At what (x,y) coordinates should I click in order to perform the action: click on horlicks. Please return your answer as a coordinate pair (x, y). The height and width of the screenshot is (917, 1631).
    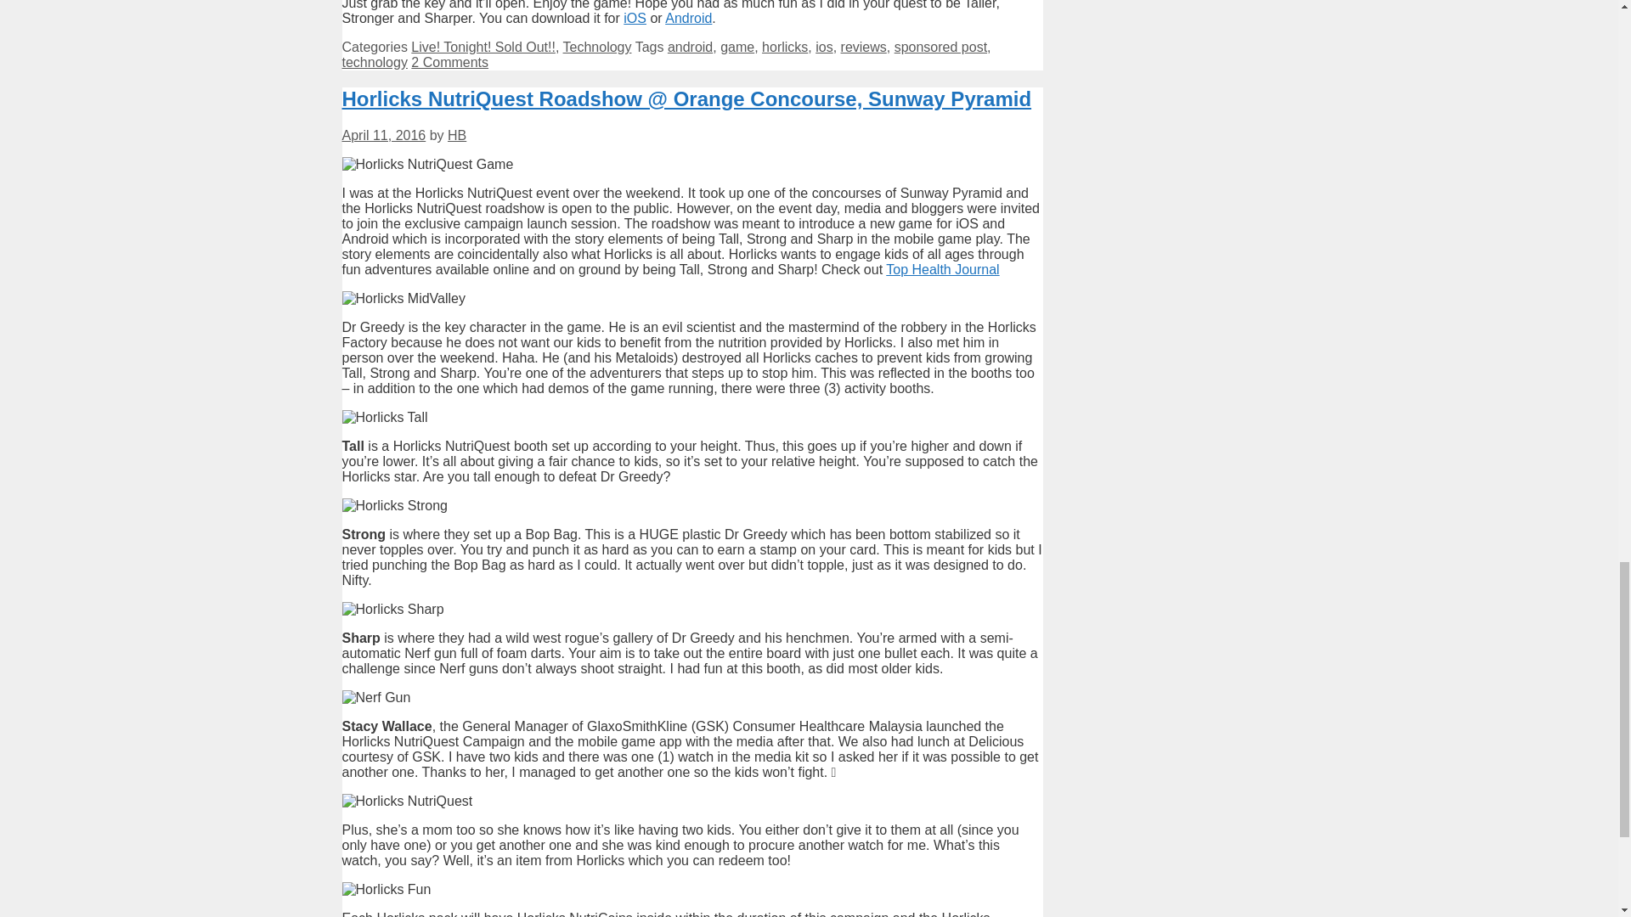
    Looking at the image, I should click on (784, 47).